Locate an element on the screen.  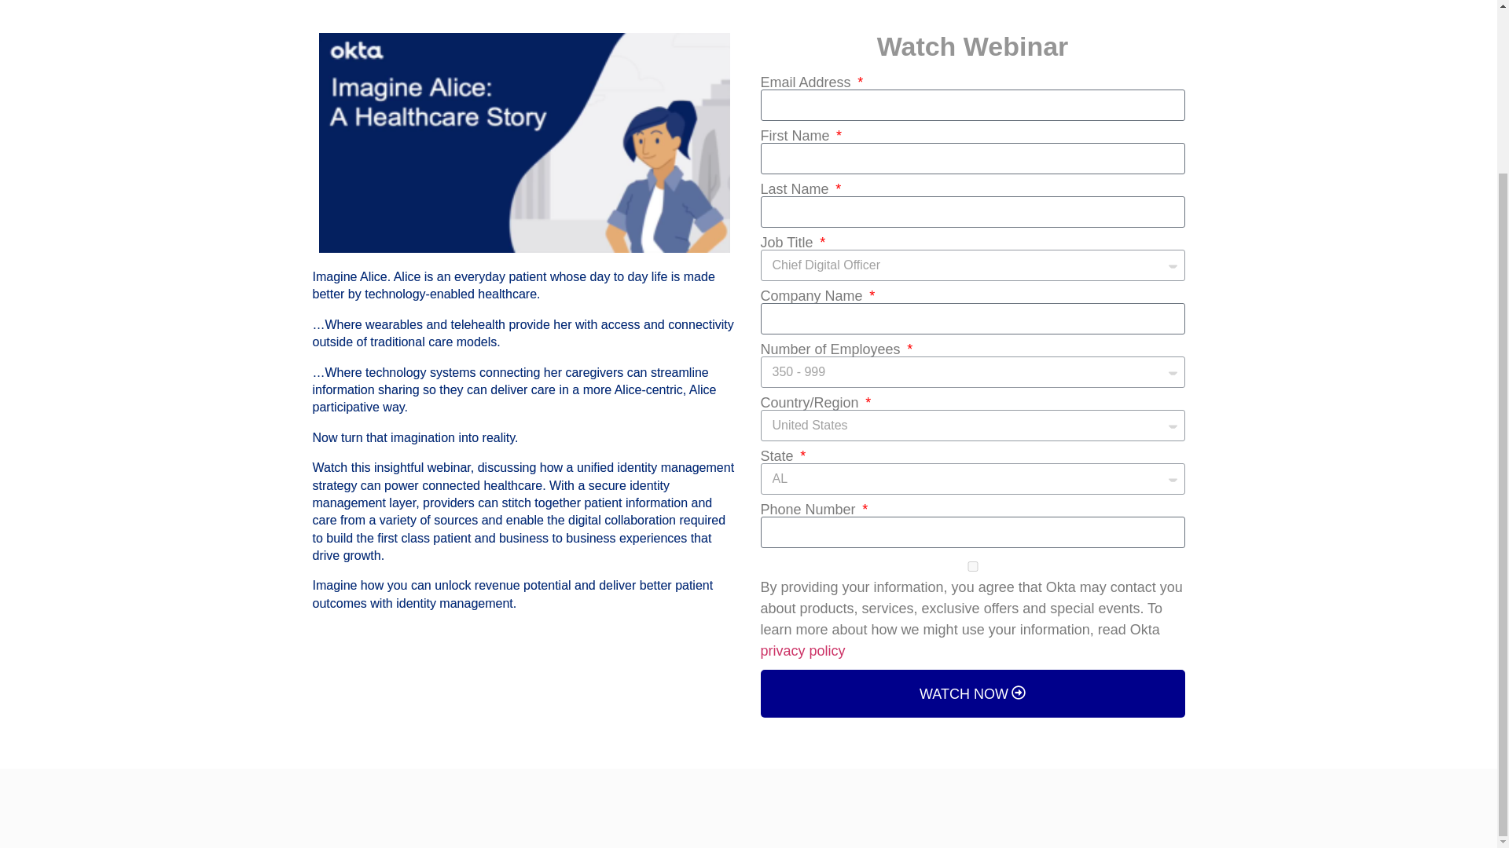
WATCH NOW is located at coordinates (972, 693).